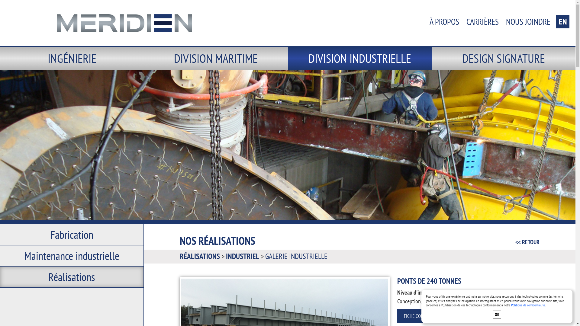 The image size is (580, 326). What do you see at coordinates (497, 315) in the screenshot?
I see `OK` at bounding box center [497, 315].